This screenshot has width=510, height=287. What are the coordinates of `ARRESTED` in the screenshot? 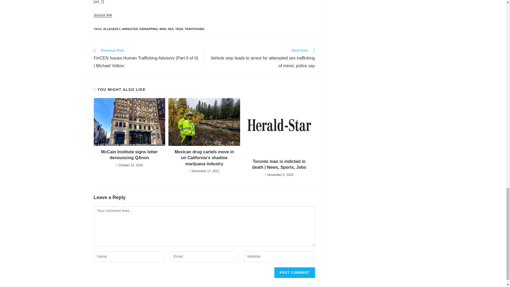 It's located at (130, 29).